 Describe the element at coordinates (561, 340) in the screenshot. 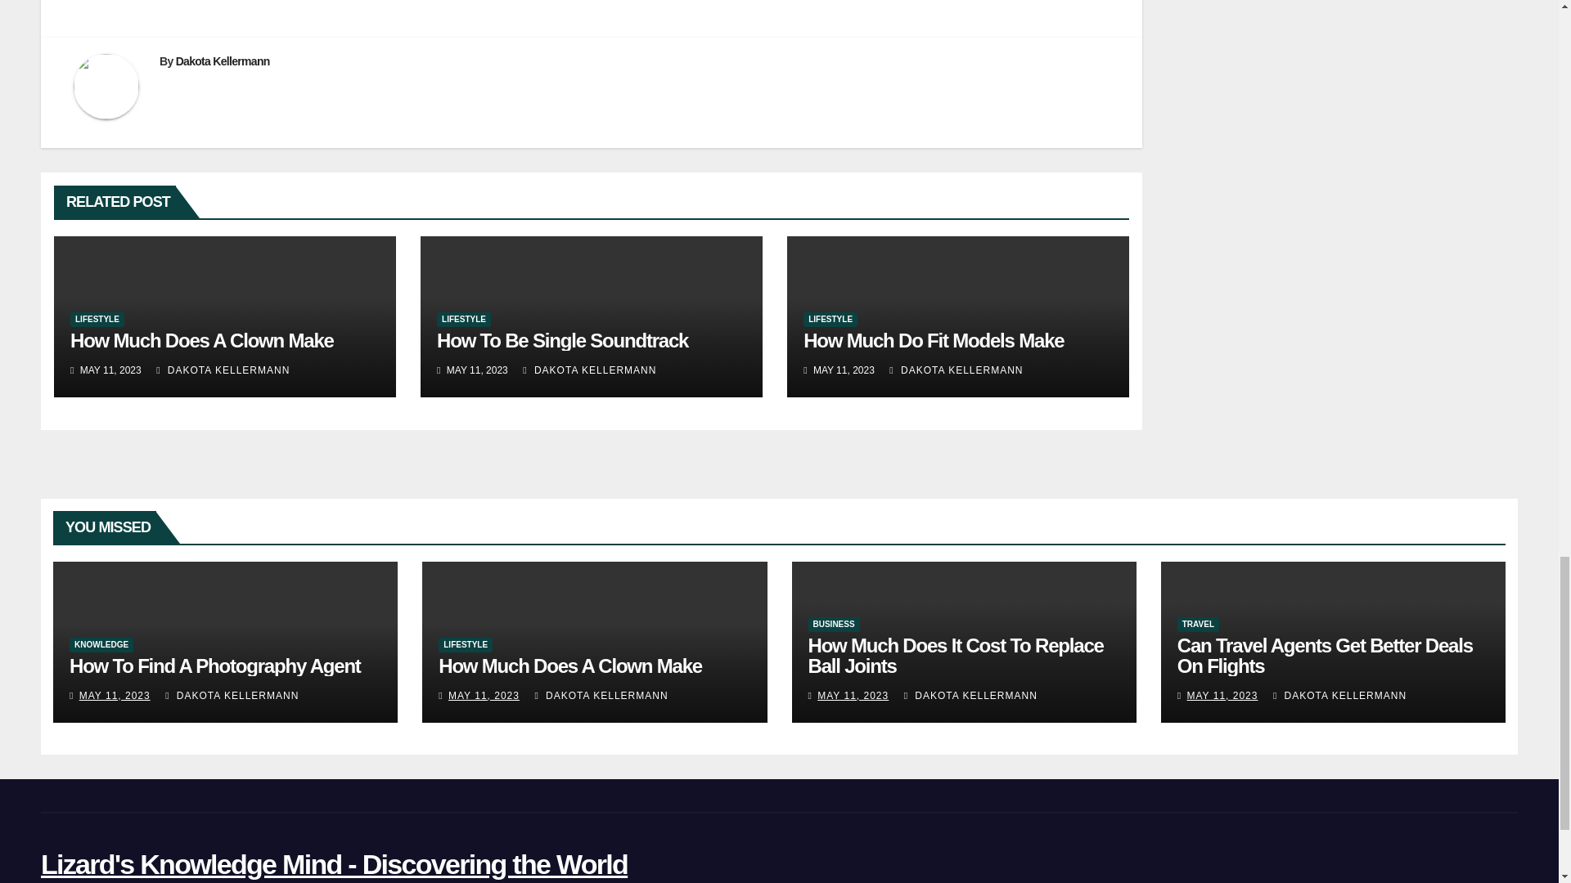

I see `Permalink to: How To Be Single Soundtrack` at that location.